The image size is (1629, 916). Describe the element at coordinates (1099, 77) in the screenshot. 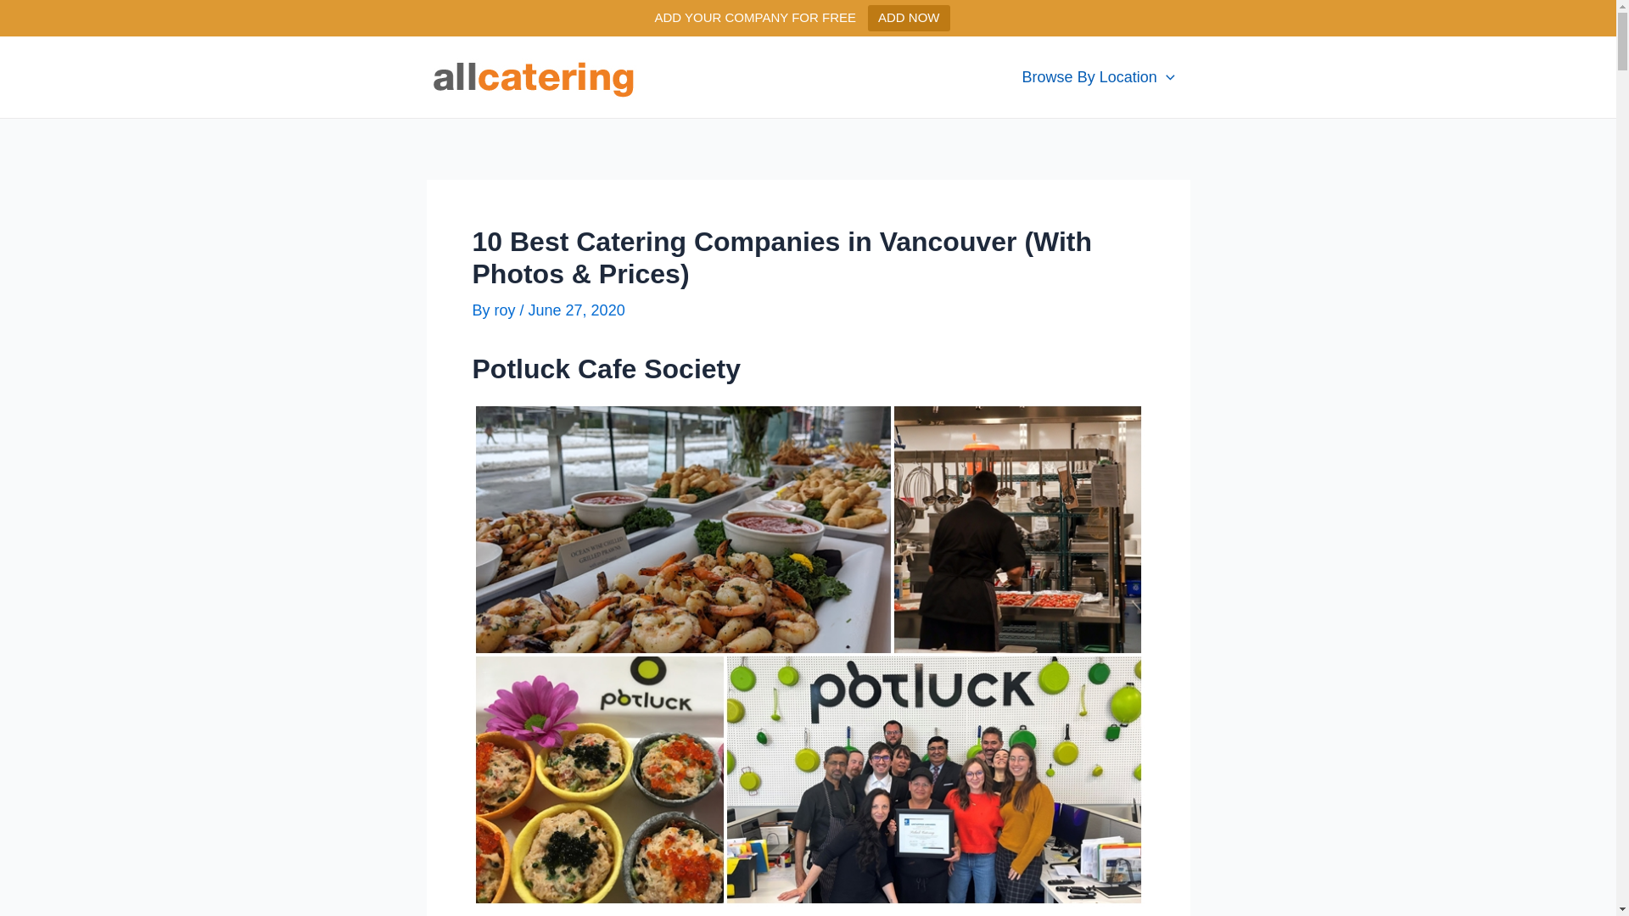

I see `Browse By Location` at that location.